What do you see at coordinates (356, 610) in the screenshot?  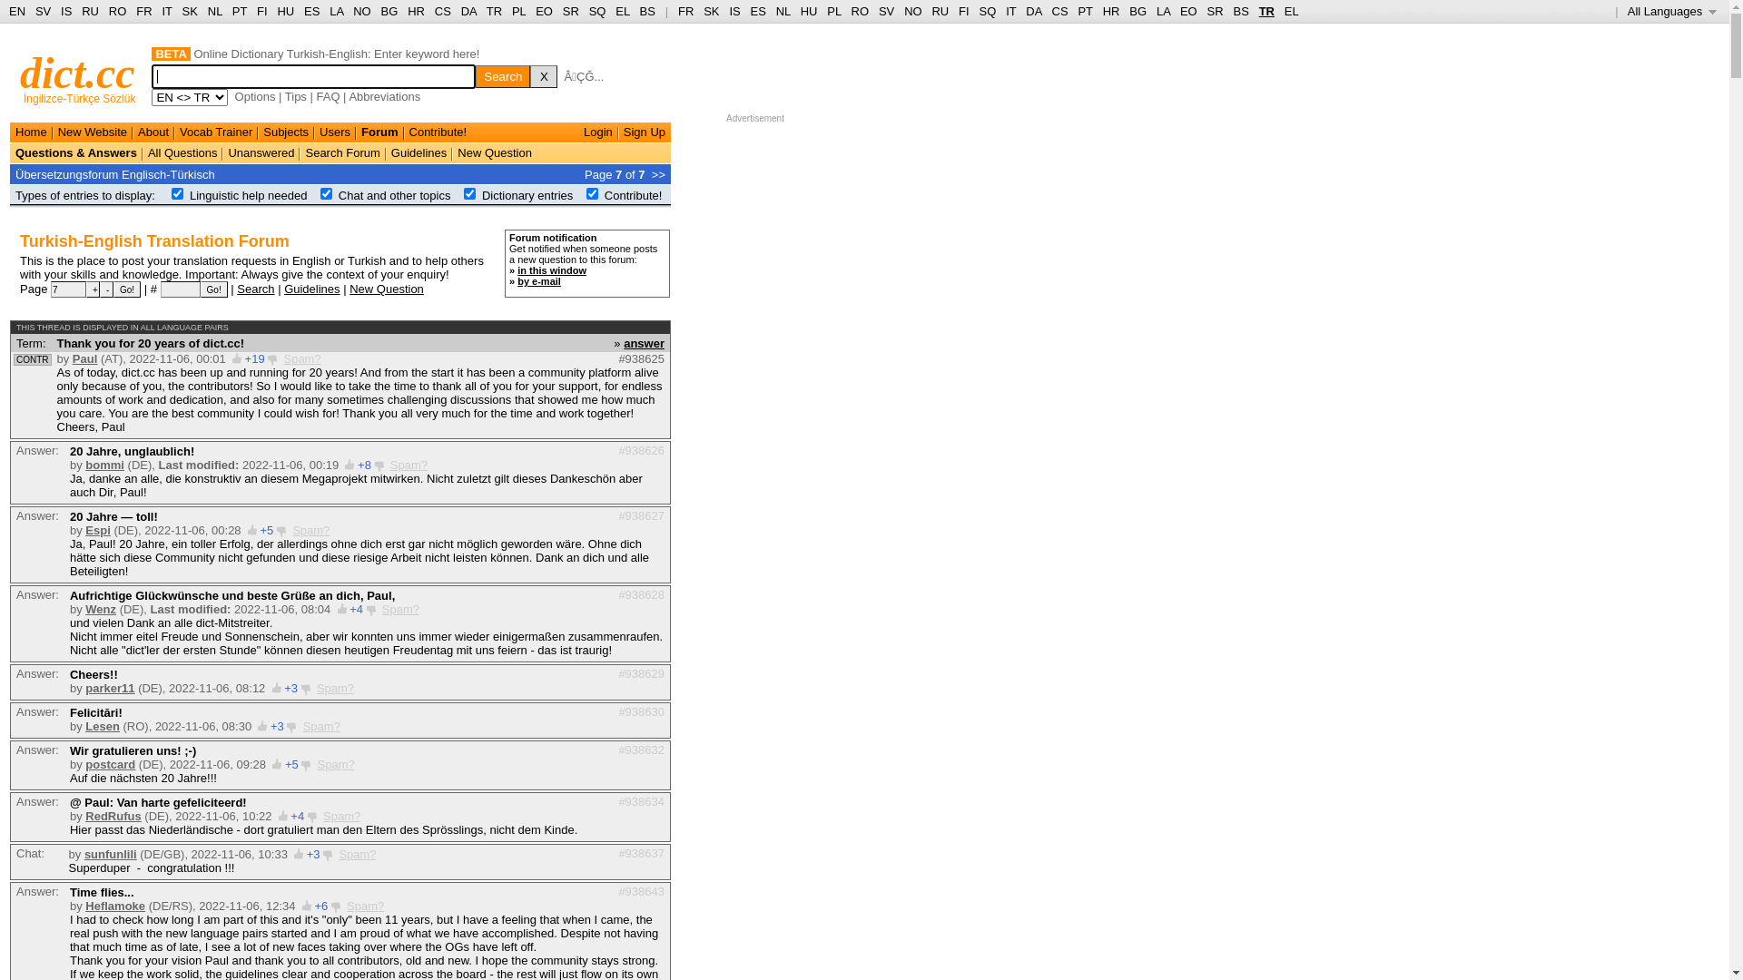 I see `+4` at bounding box center [356, 610].